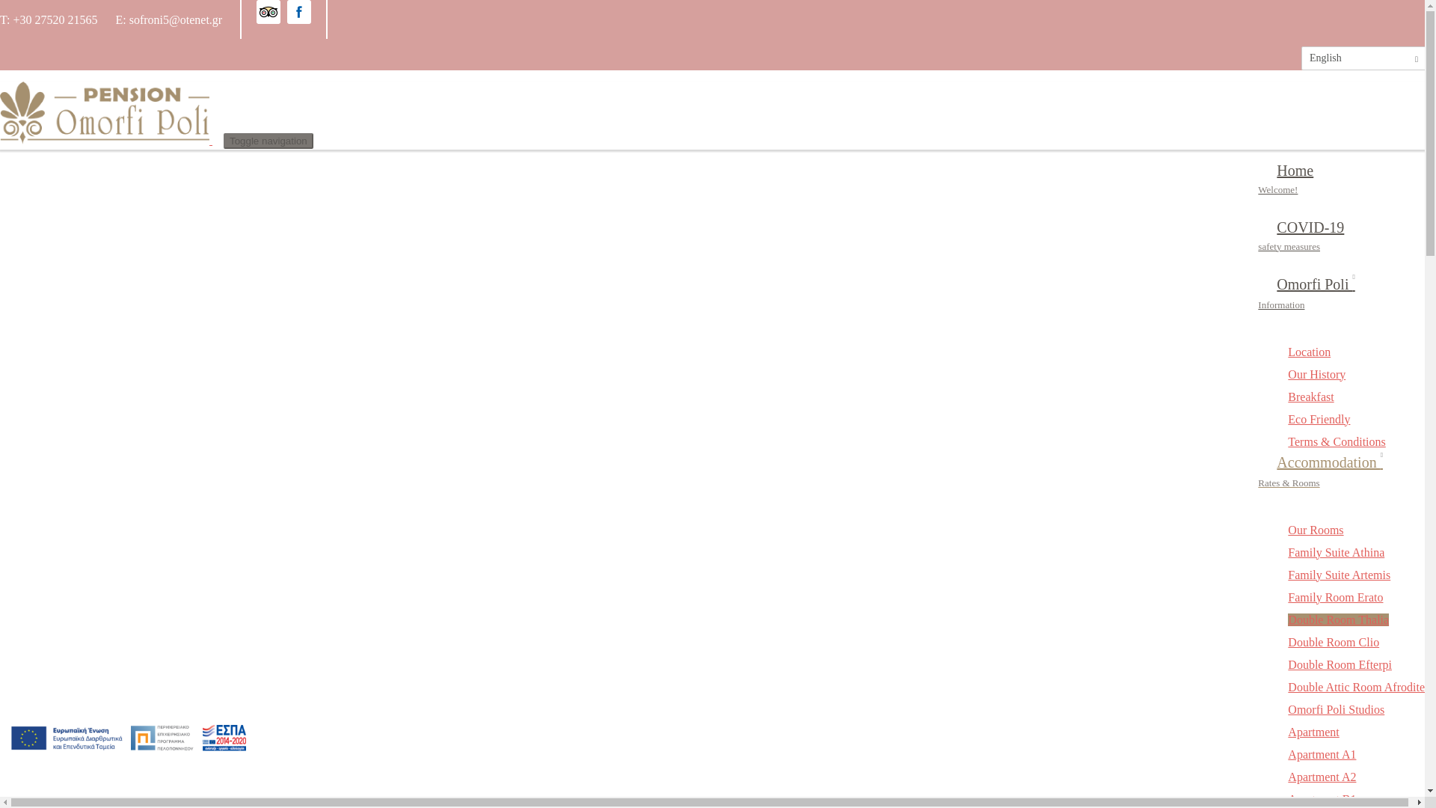 The image size is (1436, 808). What do you see at coordinates (112, 140) in the screenshot?
I see `Home` at bounding box center [112, 140].